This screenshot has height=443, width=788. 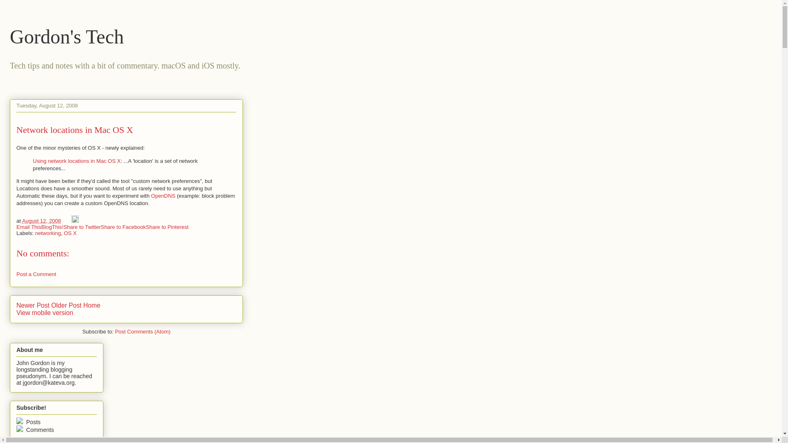 I want to click on August 12, 2008, so click(x=41, y=221).